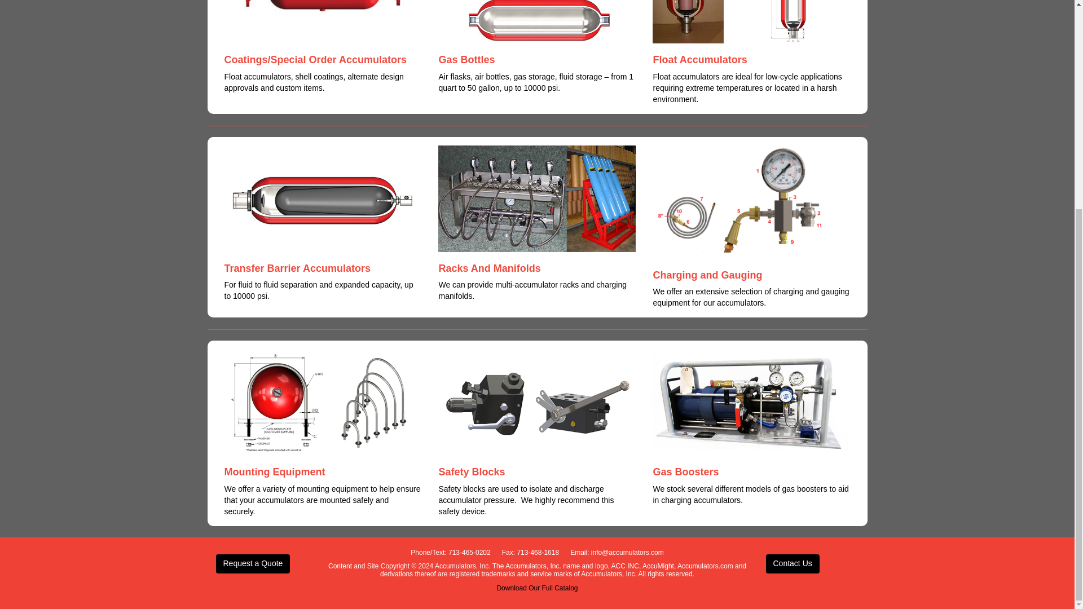  What do you see at coordinates (751, 401) in the screenshot?
I see `gb-landing` at bounding box center [751, 401].